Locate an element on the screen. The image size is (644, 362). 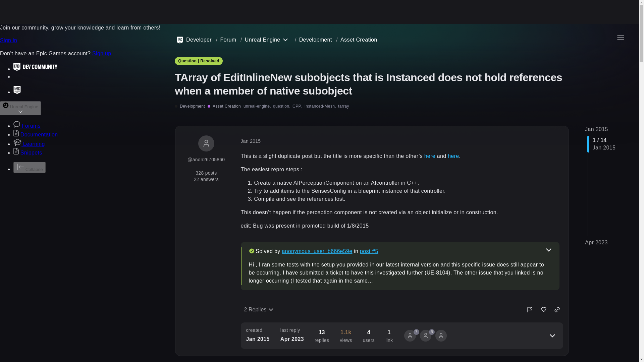
Jump to the first post is located at coordinates (596, 129).